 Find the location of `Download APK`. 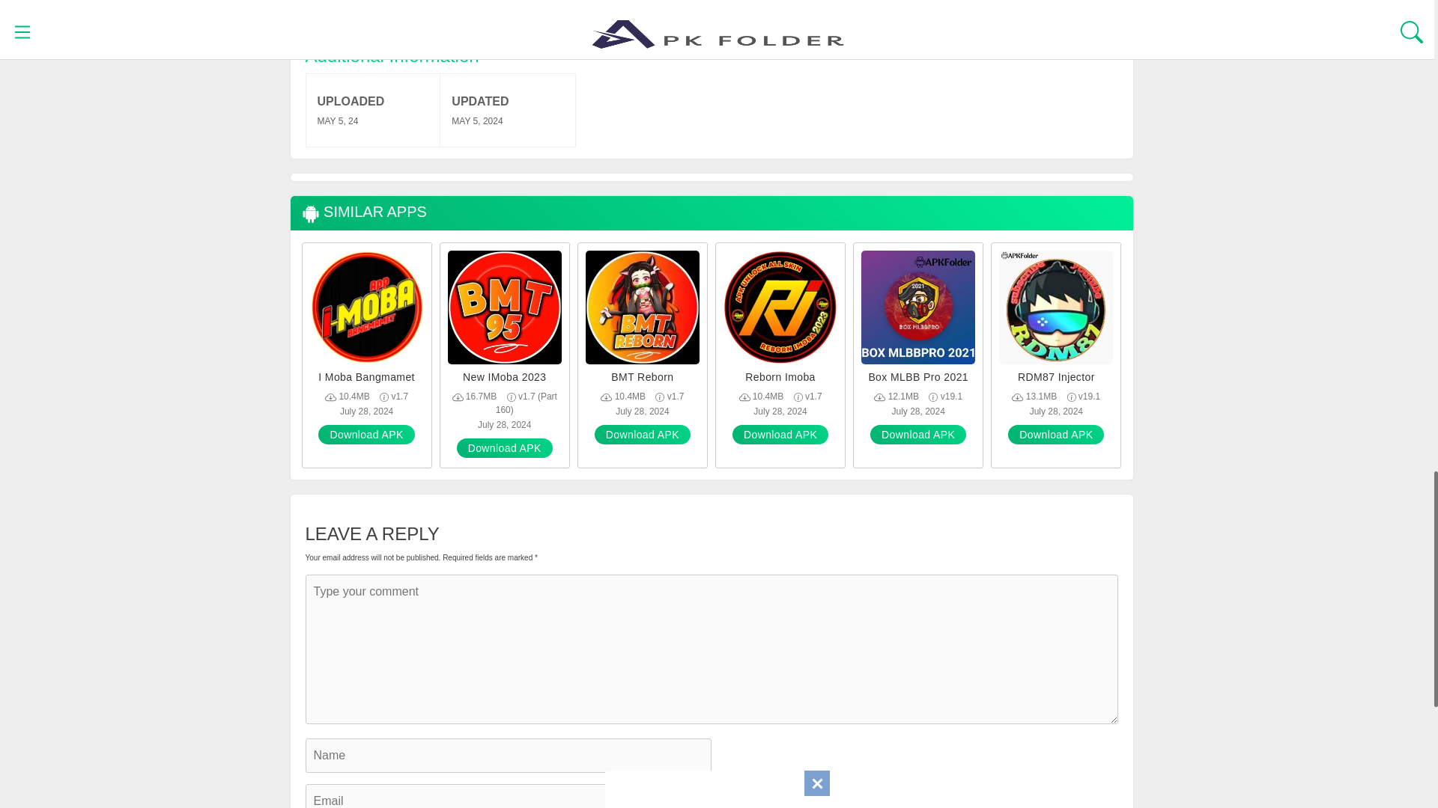

Download APK is located at coordinates (643, 435).